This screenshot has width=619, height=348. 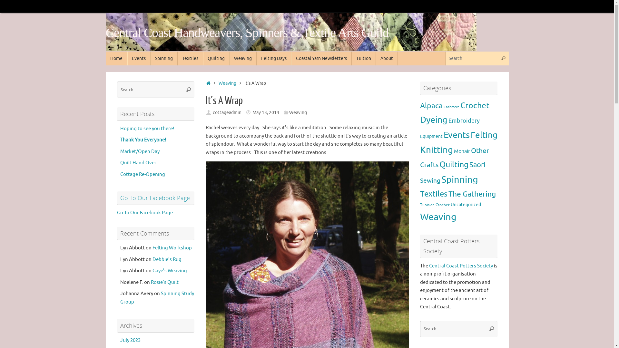 I want to click on The Gathering, so click(x=472, y=194).